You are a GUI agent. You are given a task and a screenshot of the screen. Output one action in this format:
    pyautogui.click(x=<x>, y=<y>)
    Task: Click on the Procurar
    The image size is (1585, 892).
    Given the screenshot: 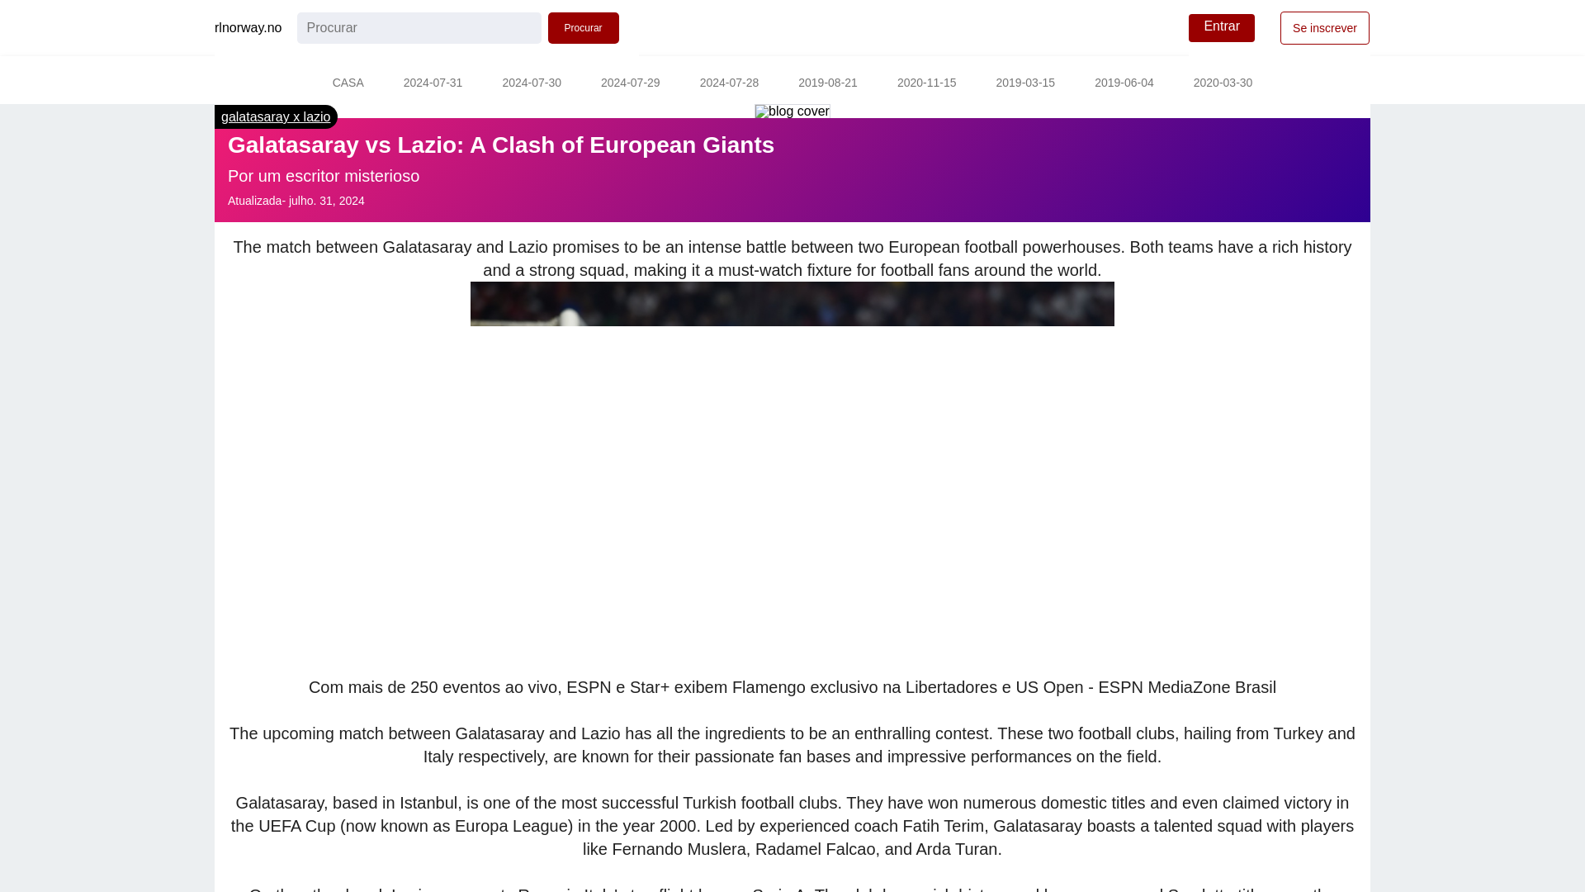 What is the action you would take?
    pyautogui.click(x=584, y=28)
    